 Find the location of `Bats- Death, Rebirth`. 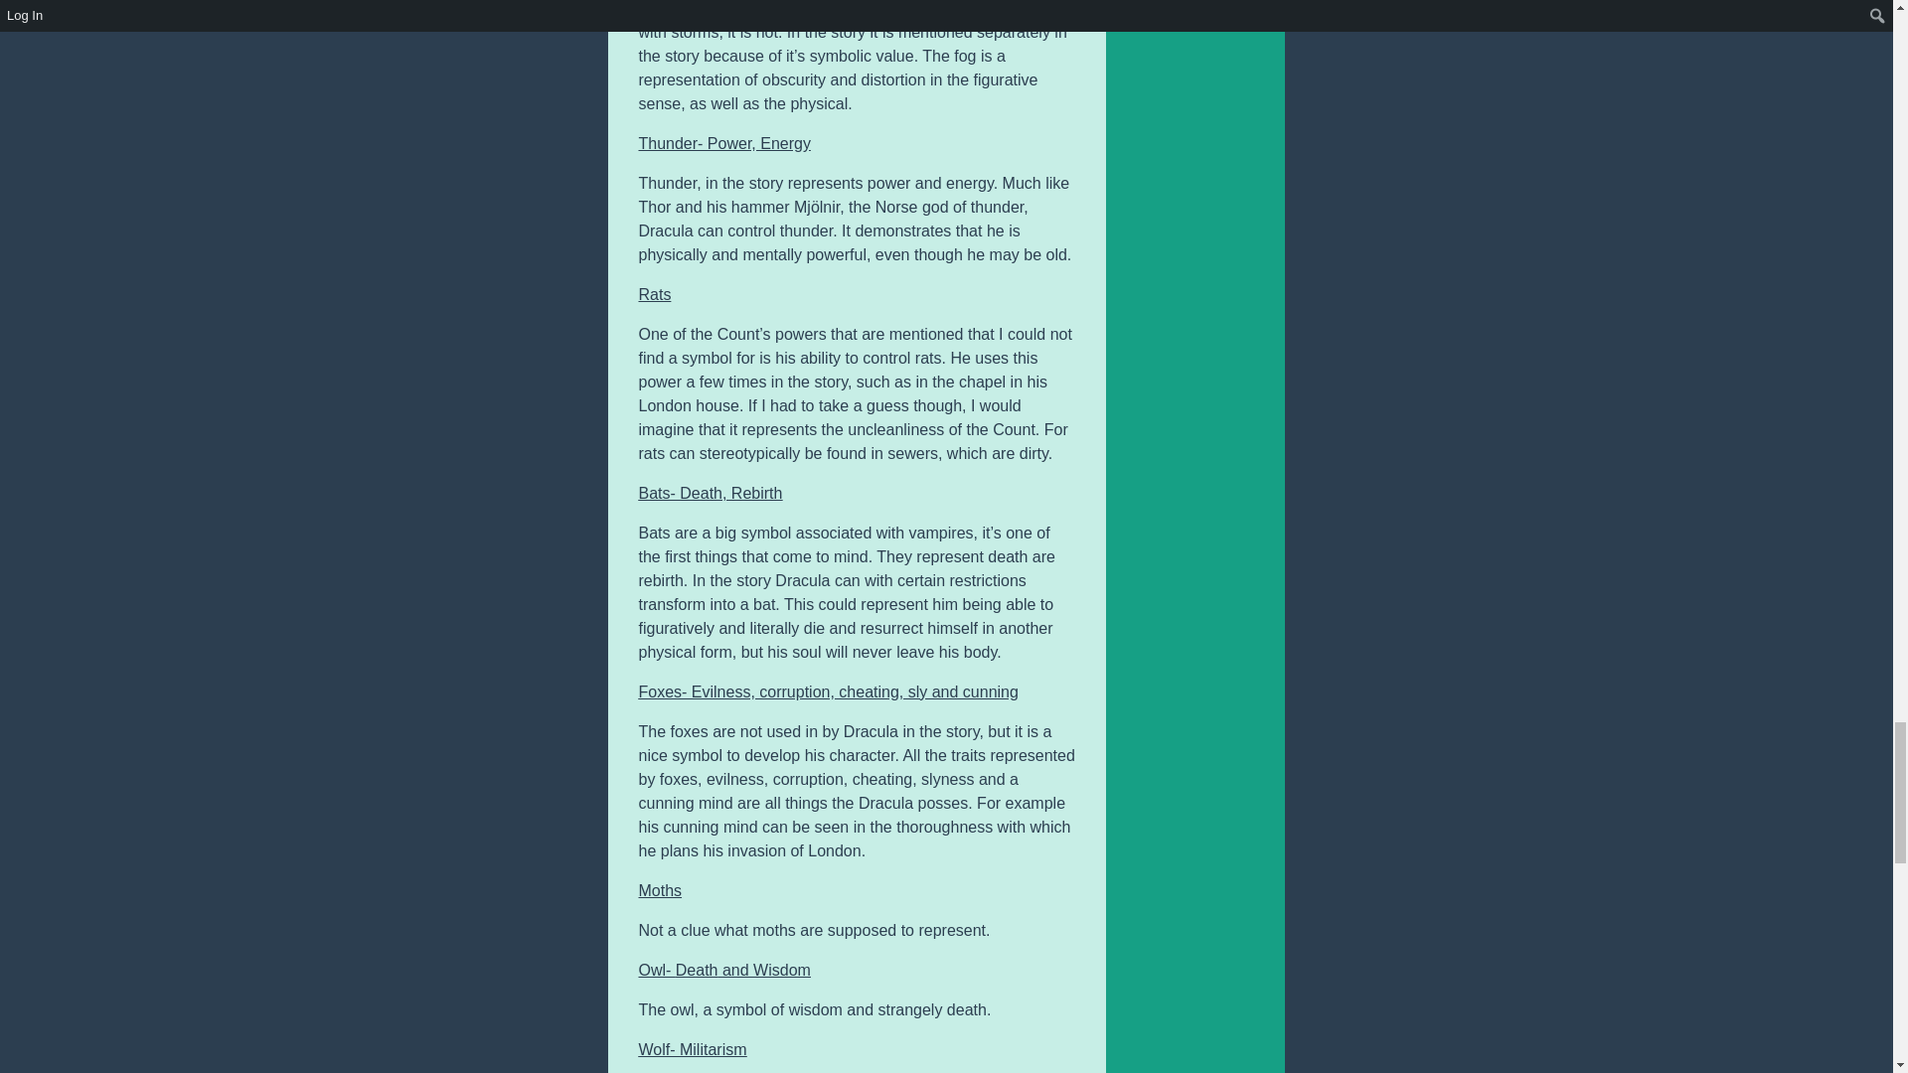

Bats- Death, Rebirth is located at coordinates (710, 493).